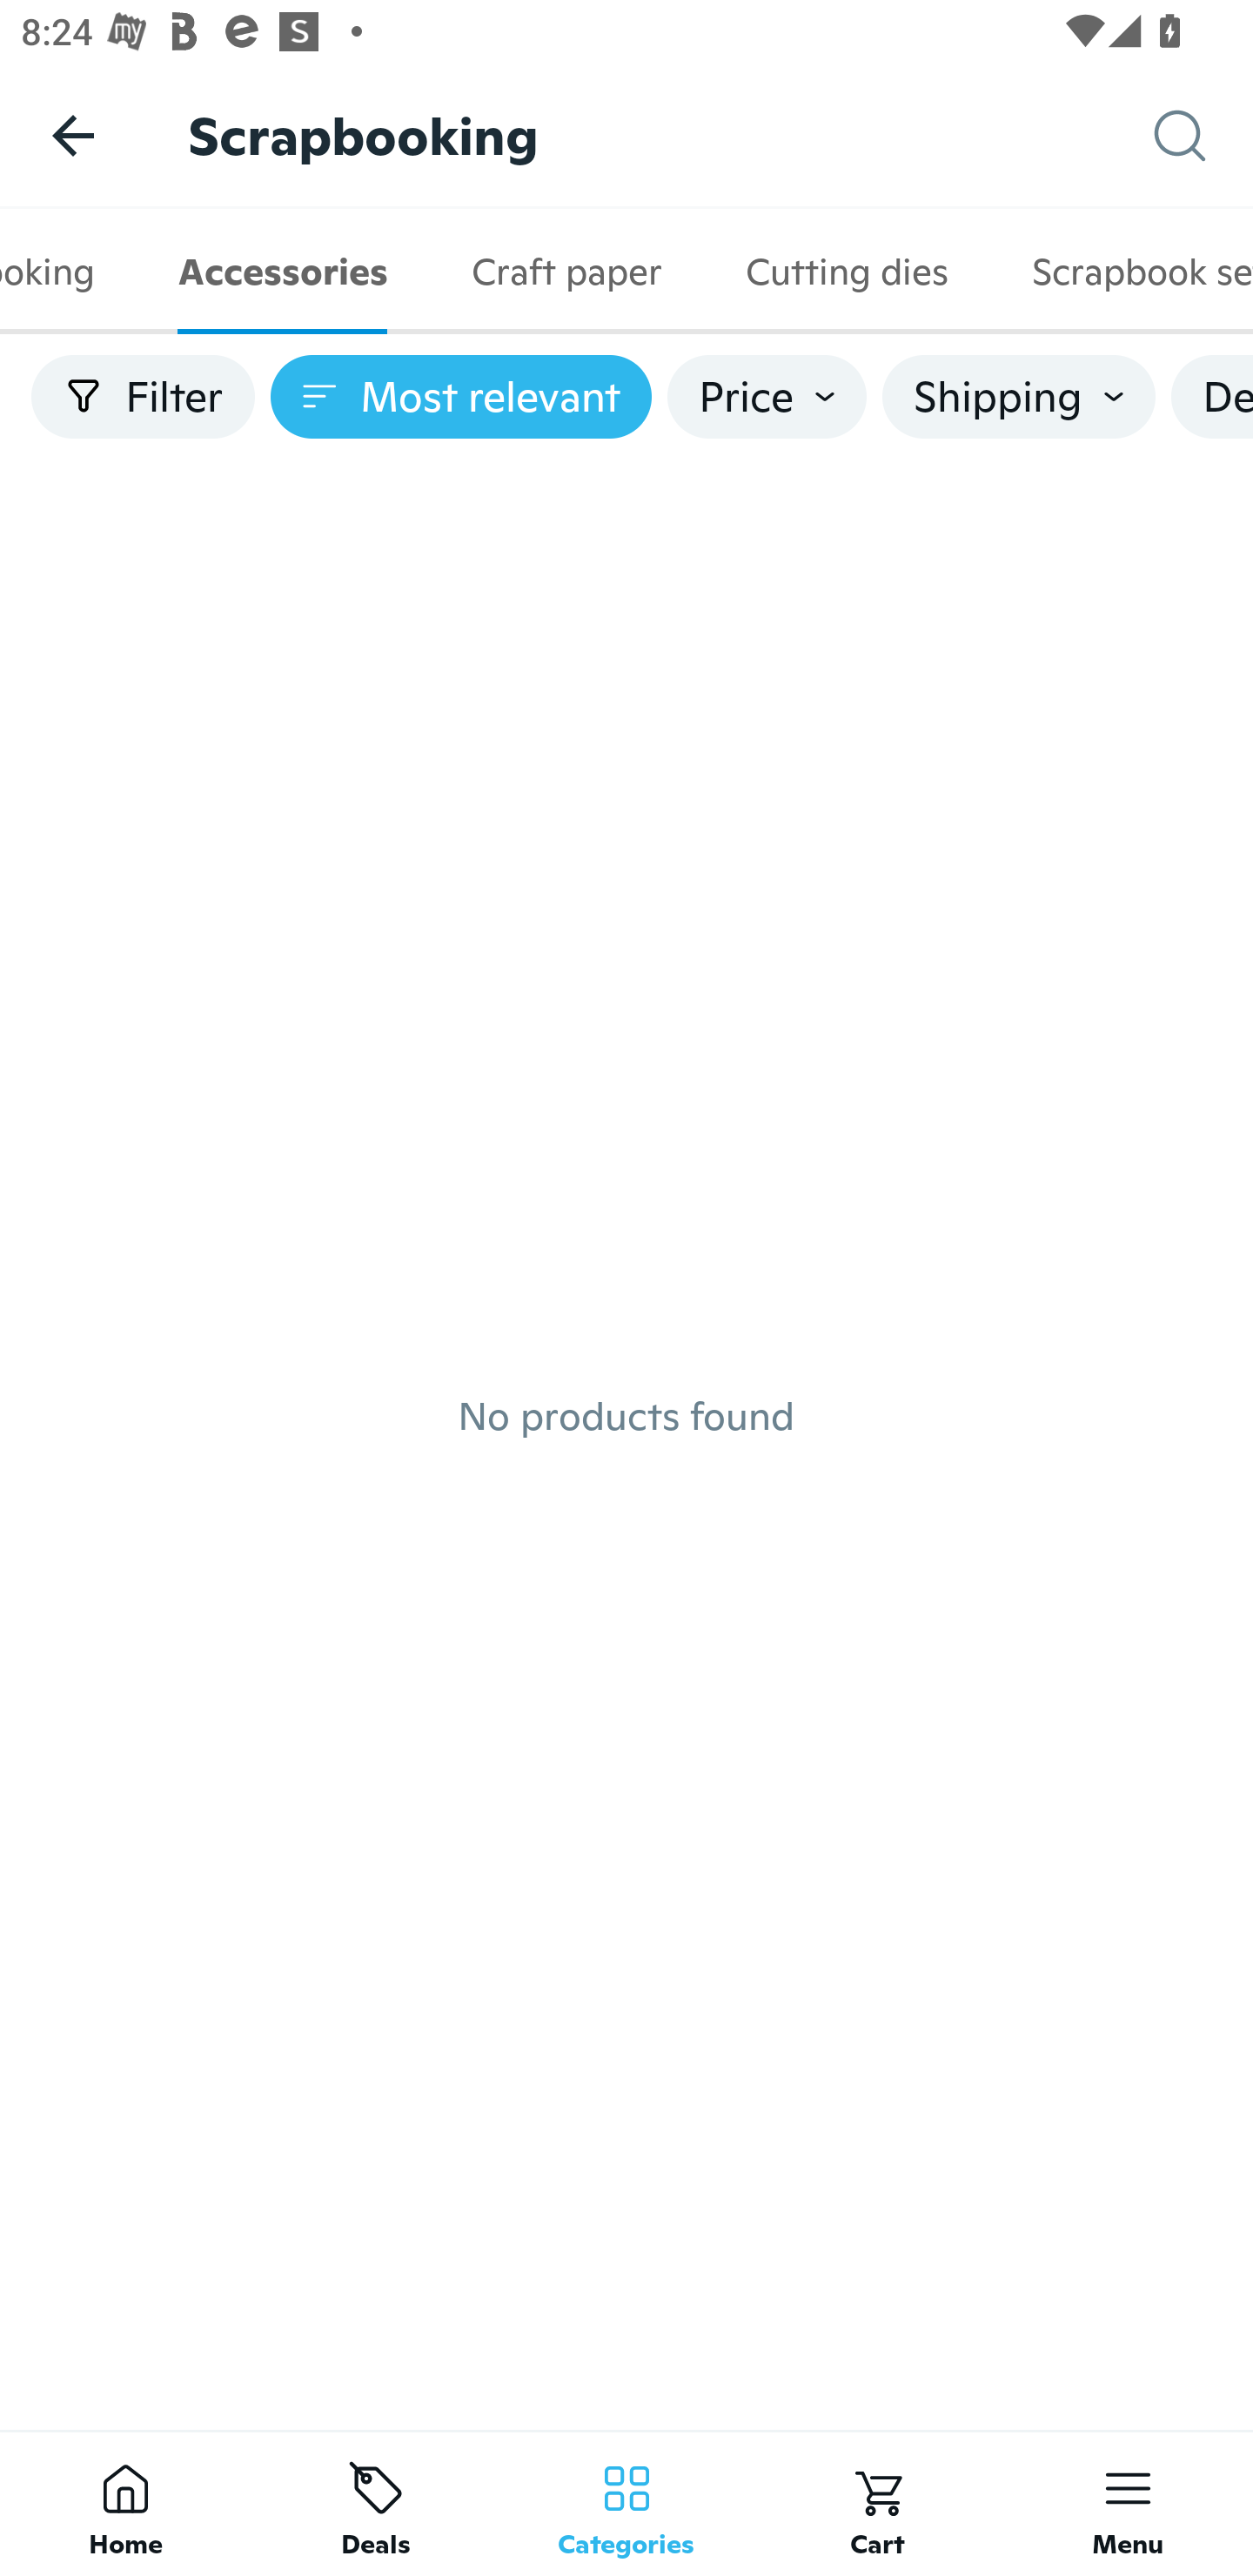 Image resolution: width=1253 pixels, height=2576 pixels. I want to click on Search, so click(1203, 136).